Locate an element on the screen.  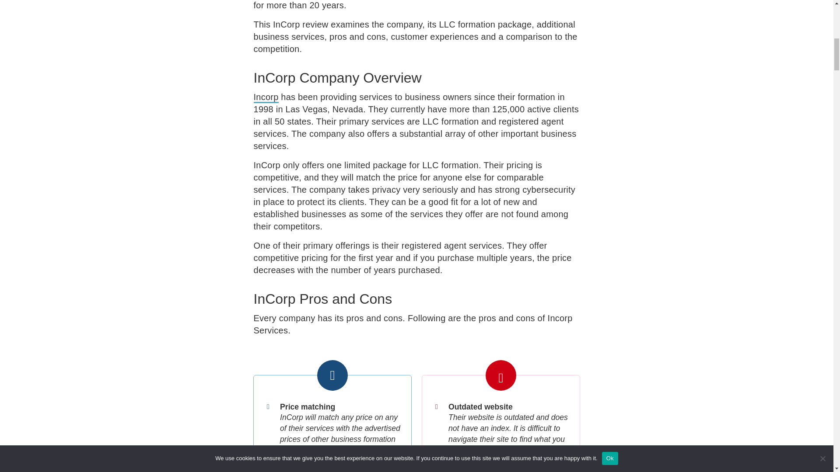
Incorp is located at coordinates (266, 97).